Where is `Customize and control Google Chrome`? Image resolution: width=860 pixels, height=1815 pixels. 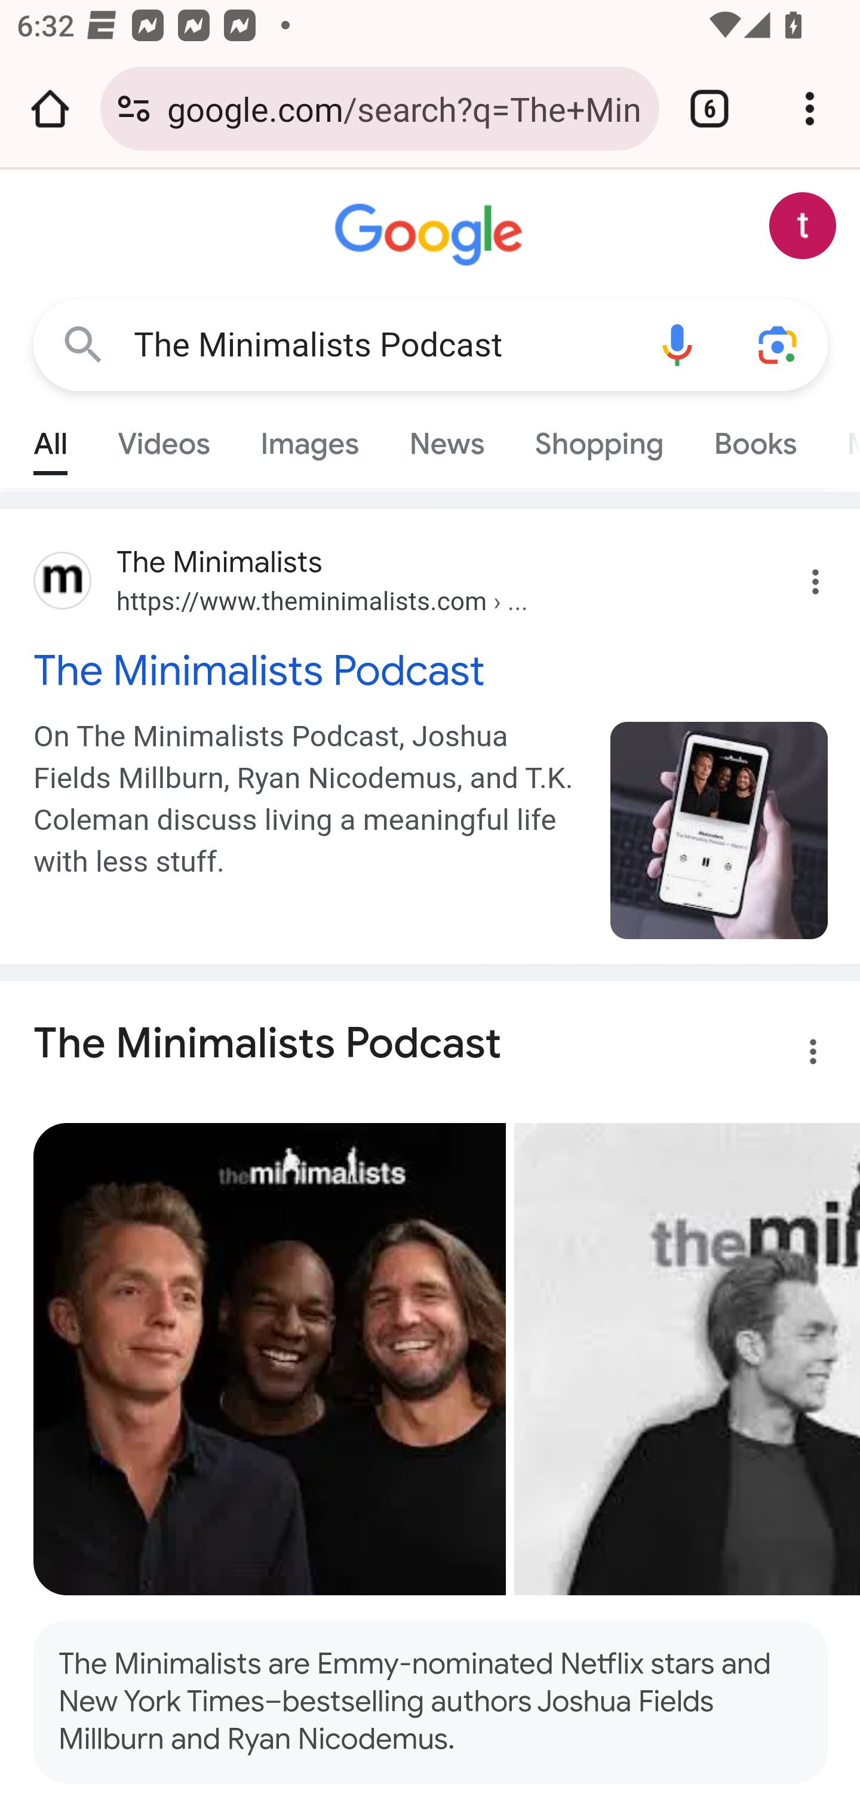
Customize and control Google Chrome is located at coordinates (810, 109).